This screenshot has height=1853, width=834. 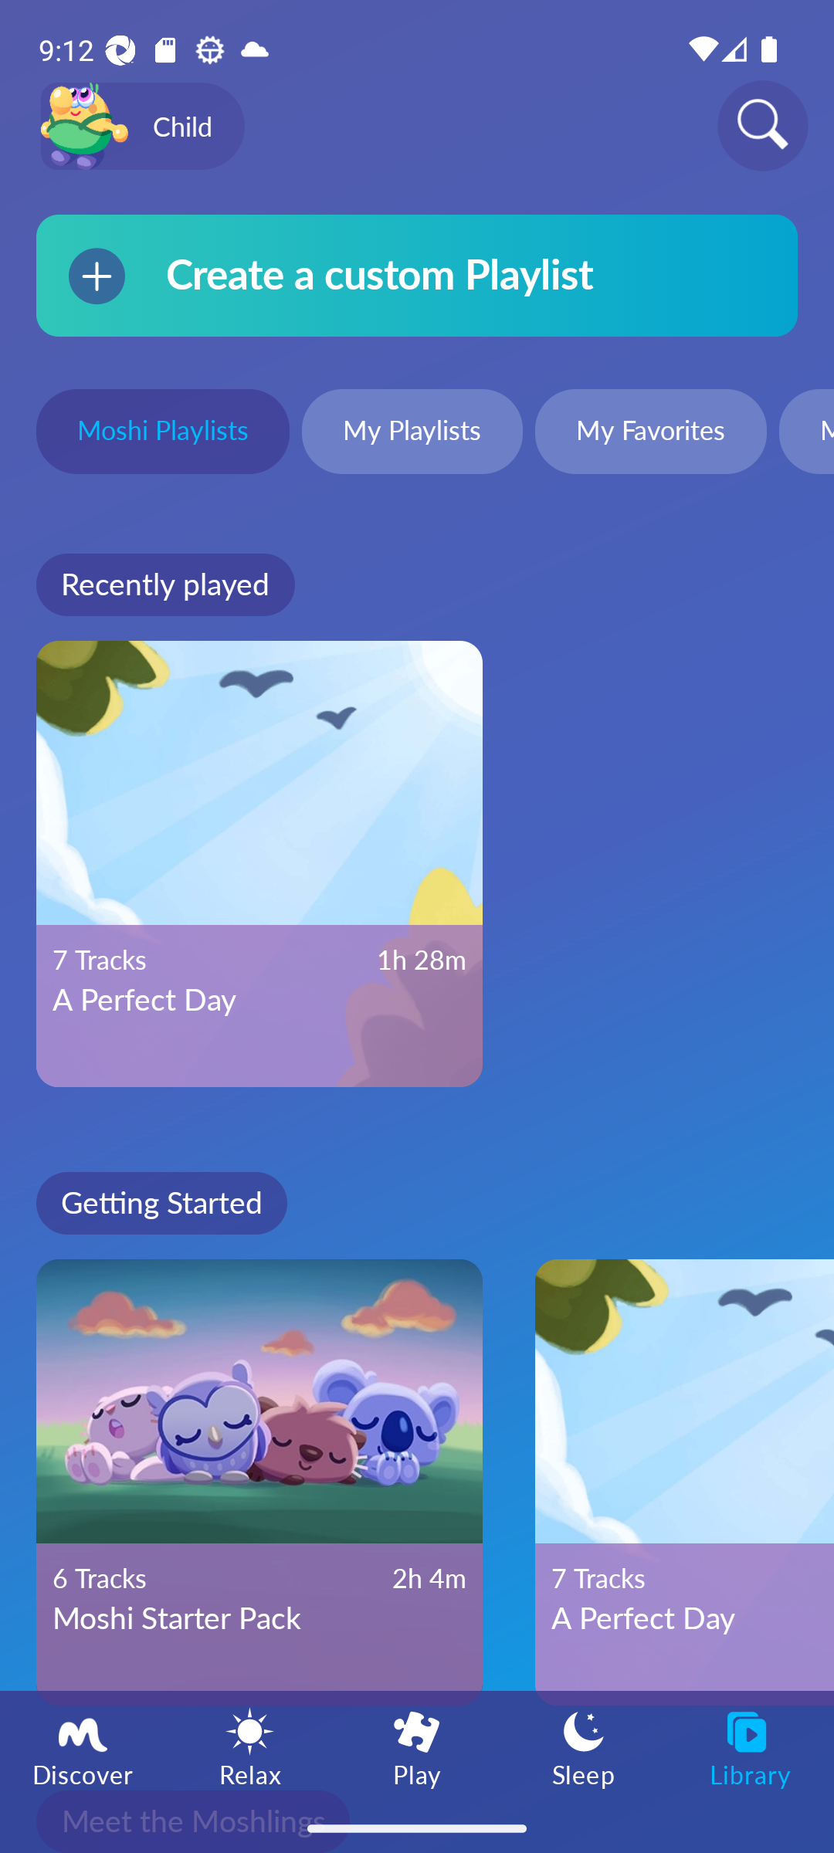 I want to click on Discover, so click(x=83, y=1746).